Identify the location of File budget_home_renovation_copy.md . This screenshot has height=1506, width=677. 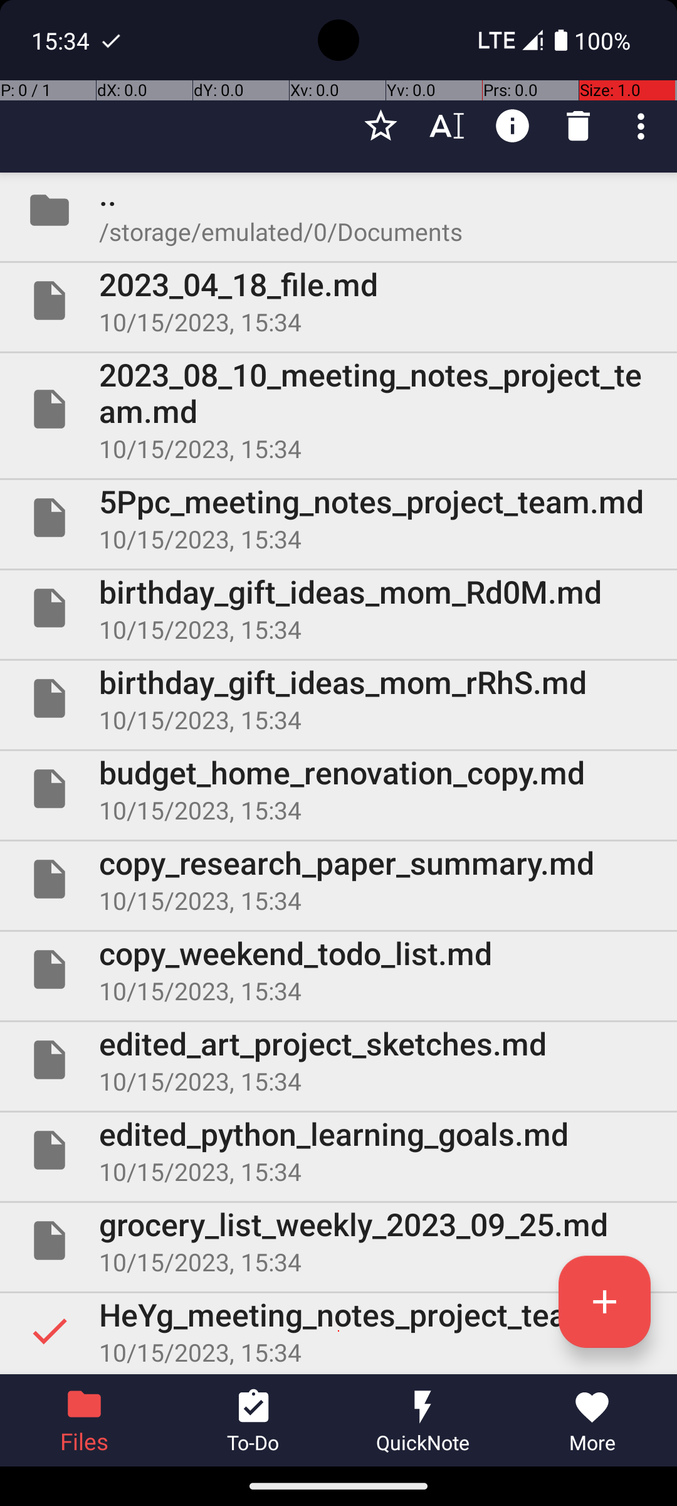
(338, 789).